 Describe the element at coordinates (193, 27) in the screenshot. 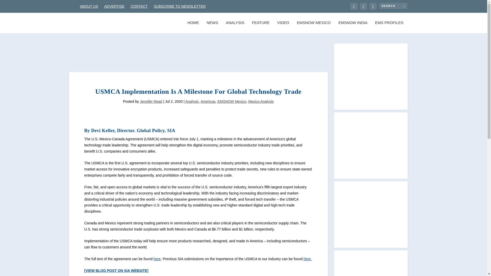

I see `HOME` at that location.